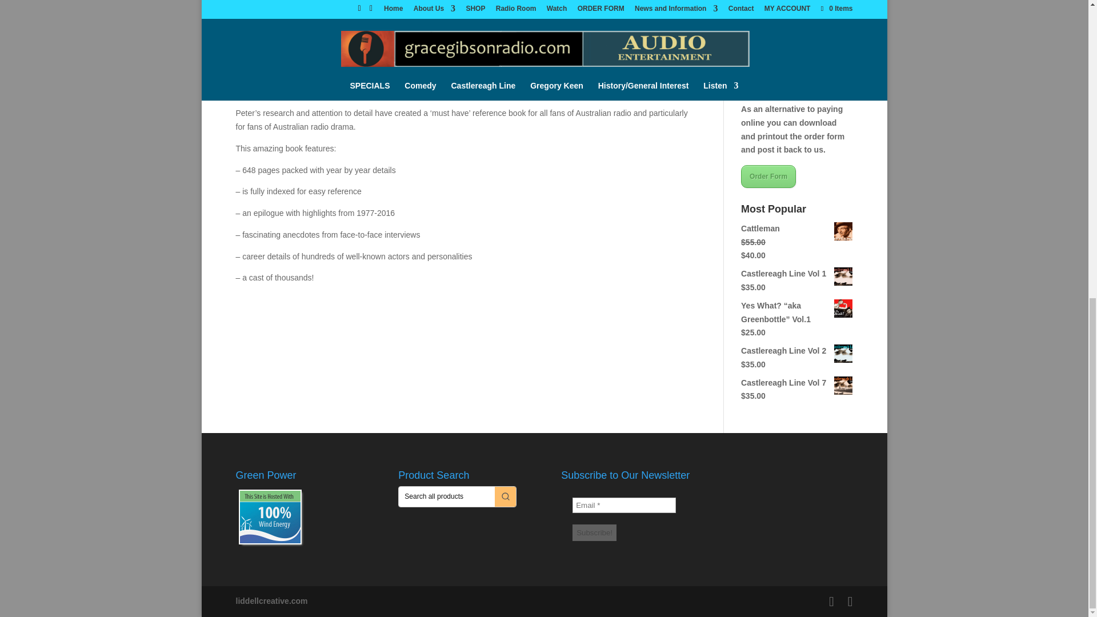 The image size is (1097, 617). What do you see at coordinates (624, 505) in the screenshot?
I see `Email` at bounding box center [624, 505].